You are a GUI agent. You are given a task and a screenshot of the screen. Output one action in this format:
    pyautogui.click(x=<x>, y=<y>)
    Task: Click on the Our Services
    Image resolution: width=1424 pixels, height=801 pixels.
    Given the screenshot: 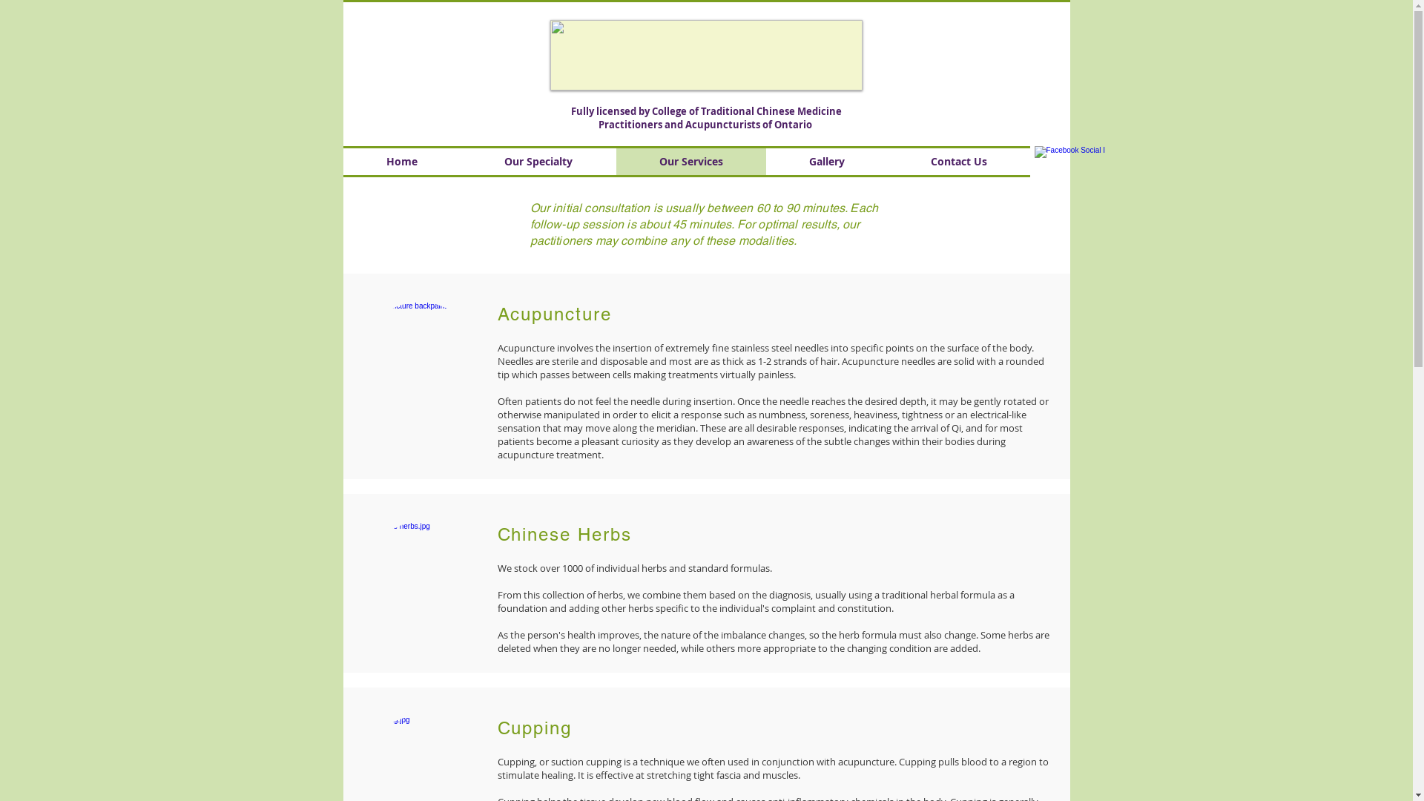 What is the action you would take?
    pyautogui.click(x=690, y=162)
    